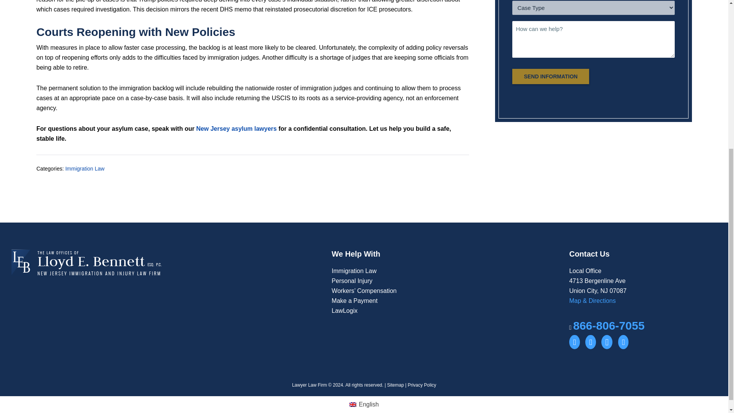 The height and width of the screenshot is (413, 734). Describe the element at coordinates (354, 271) in the screenshot. I see `Immigration Law` at that location.